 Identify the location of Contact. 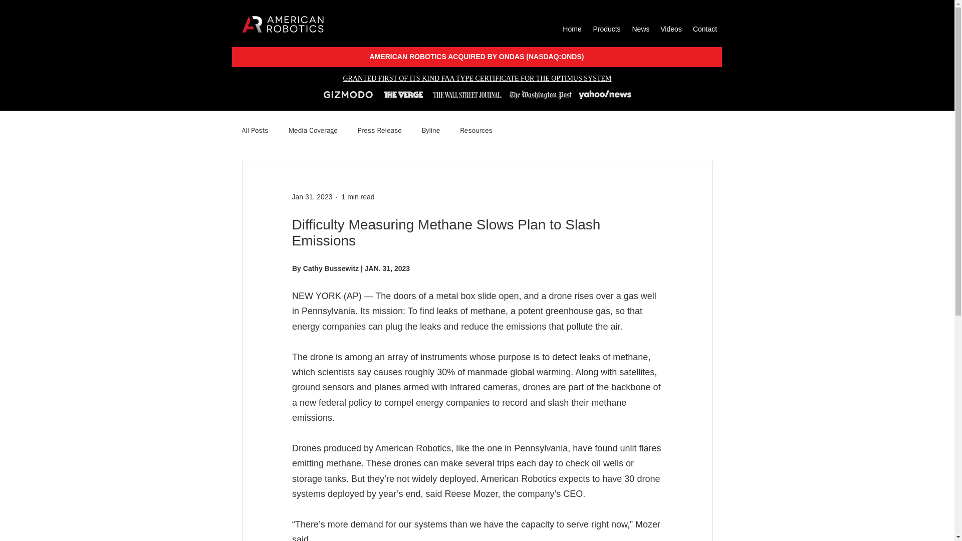
(705, 29).